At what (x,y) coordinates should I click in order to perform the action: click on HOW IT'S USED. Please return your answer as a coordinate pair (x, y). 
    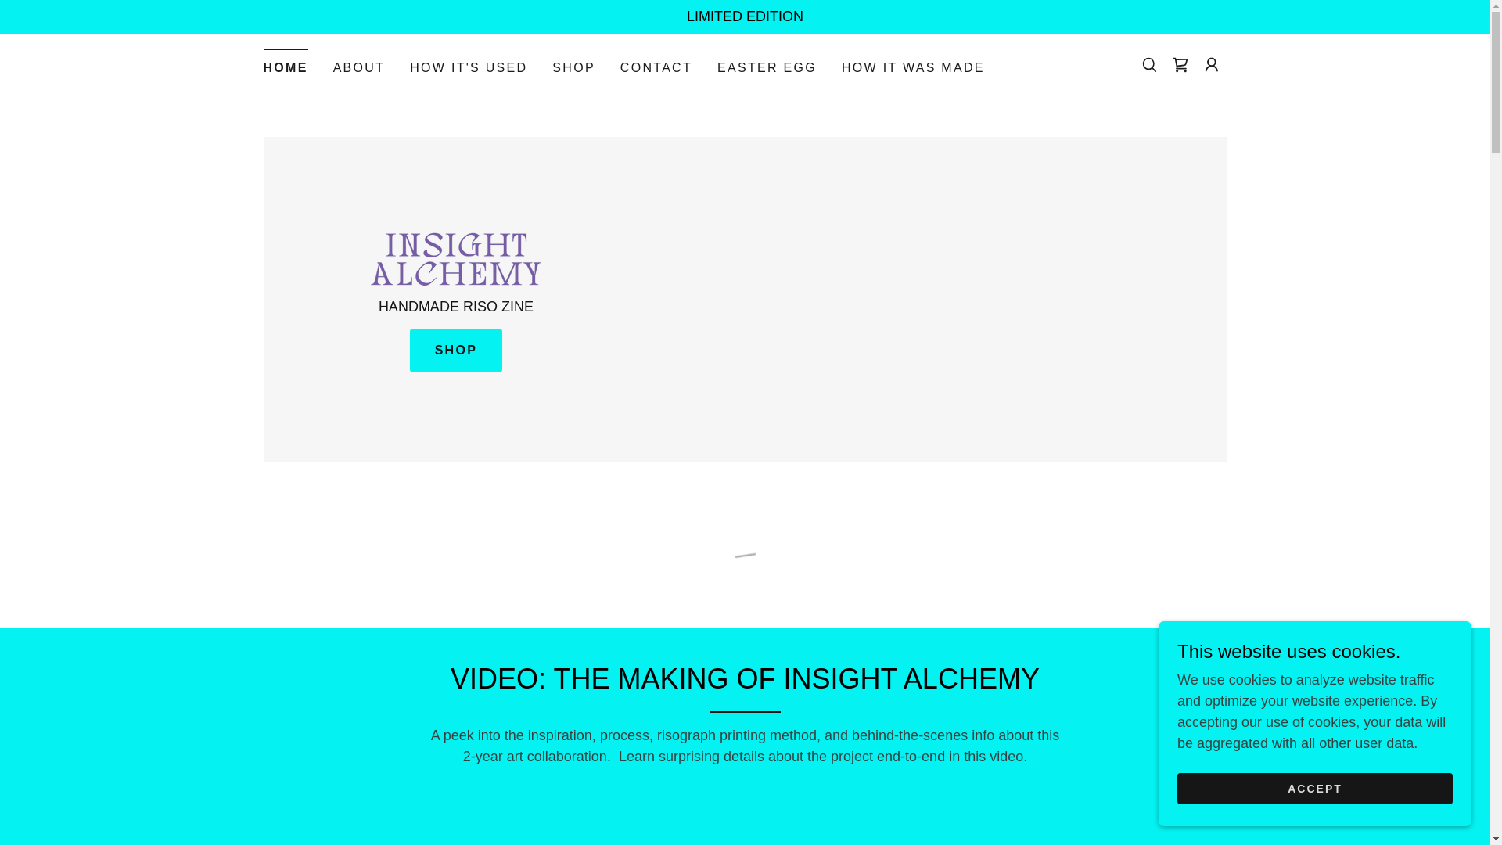
    Looking at the image, I should click on (468, 67).